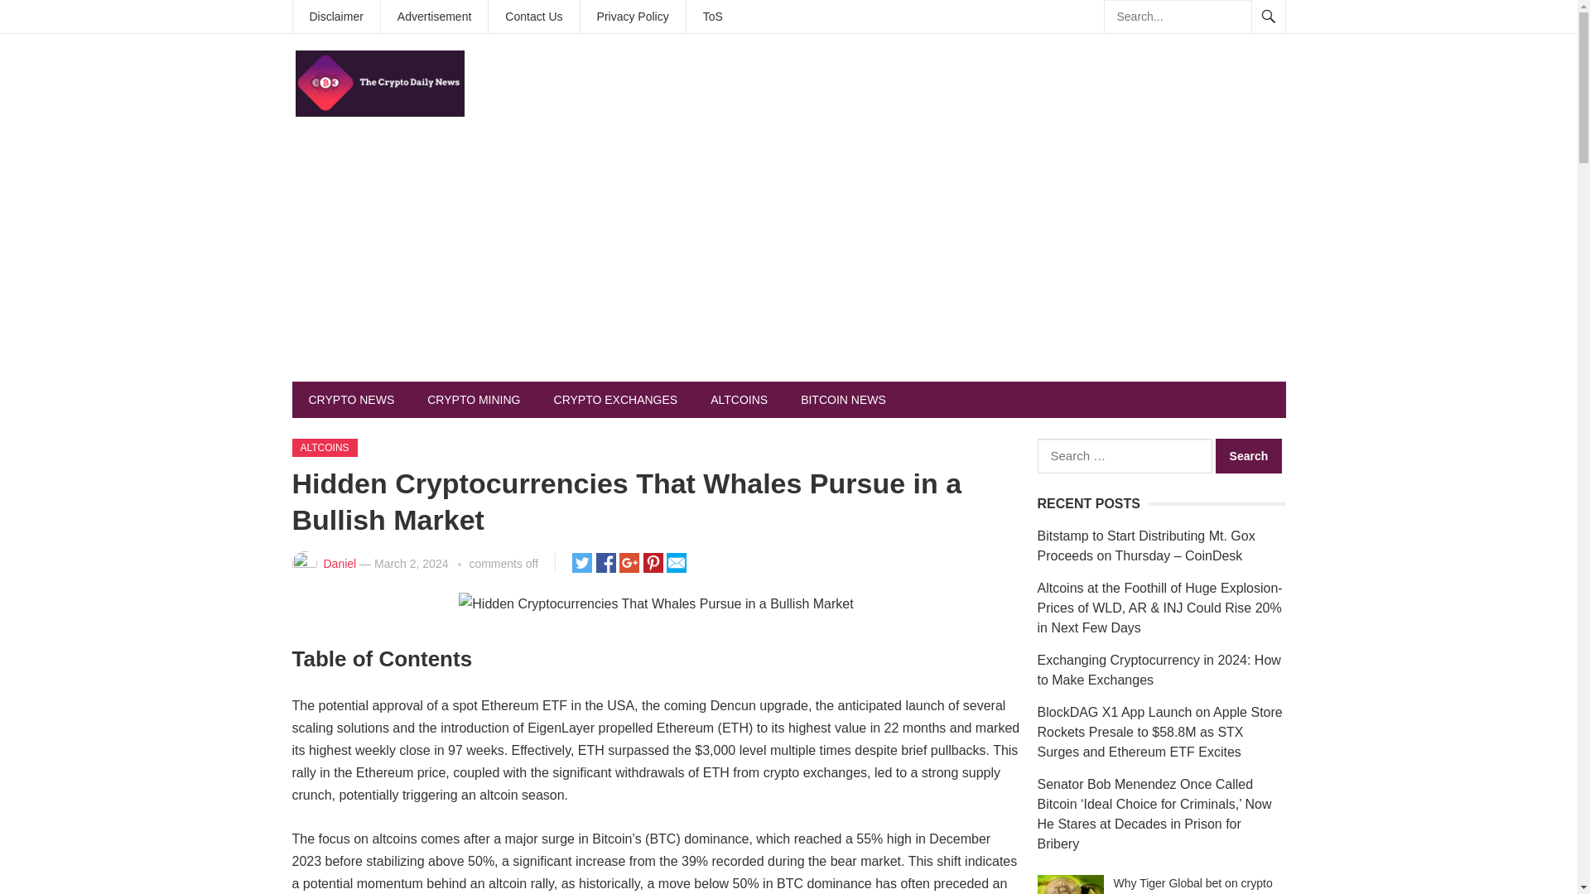  Describe the element at coordinates (1070, 884) in the screenshot. I see `Why Tiger Global bet on crypto firm CoinSwitch` at that location.